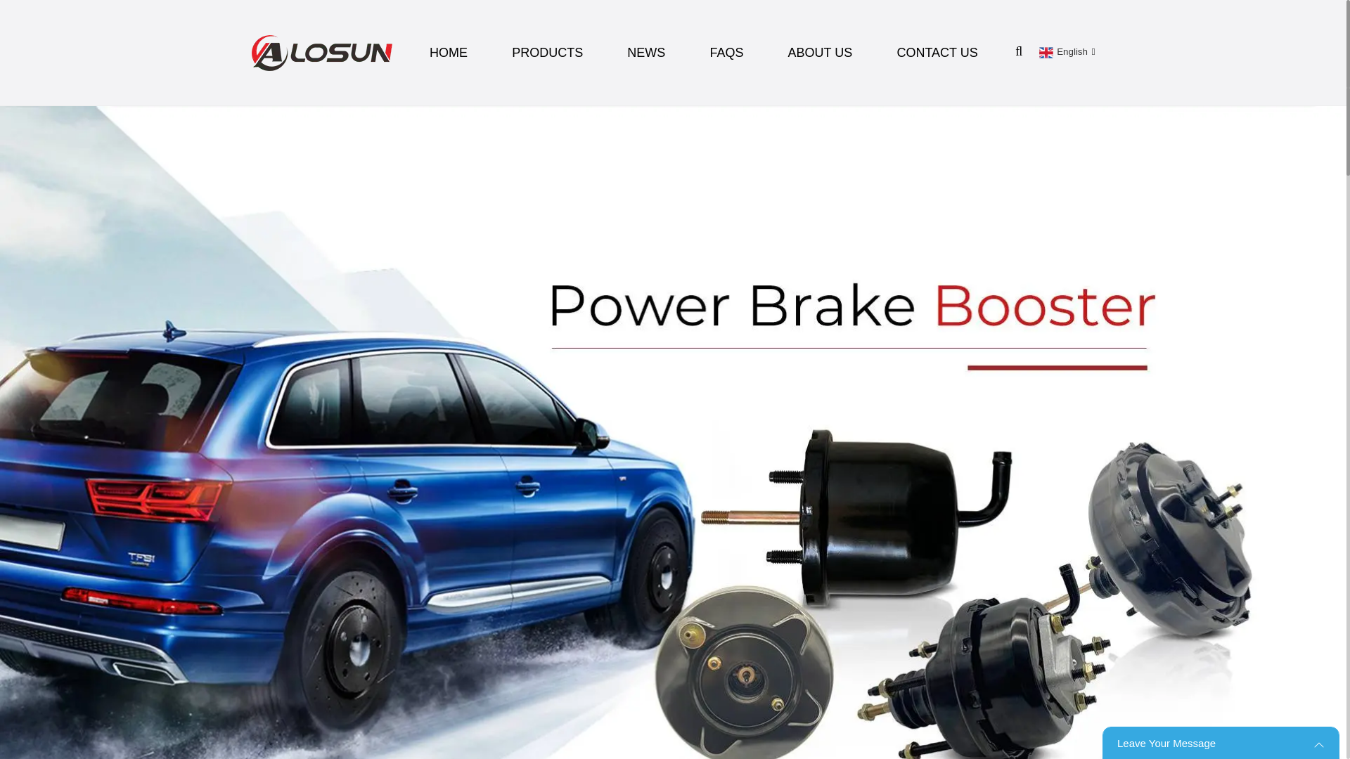 The image size is (1350, 759). I want to click on NEWS, so click(645, 52).